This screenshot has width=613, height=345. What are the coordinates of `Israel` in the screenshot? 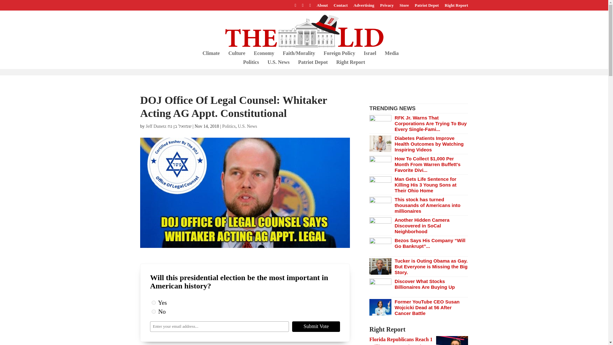 It's located at (370, 55).